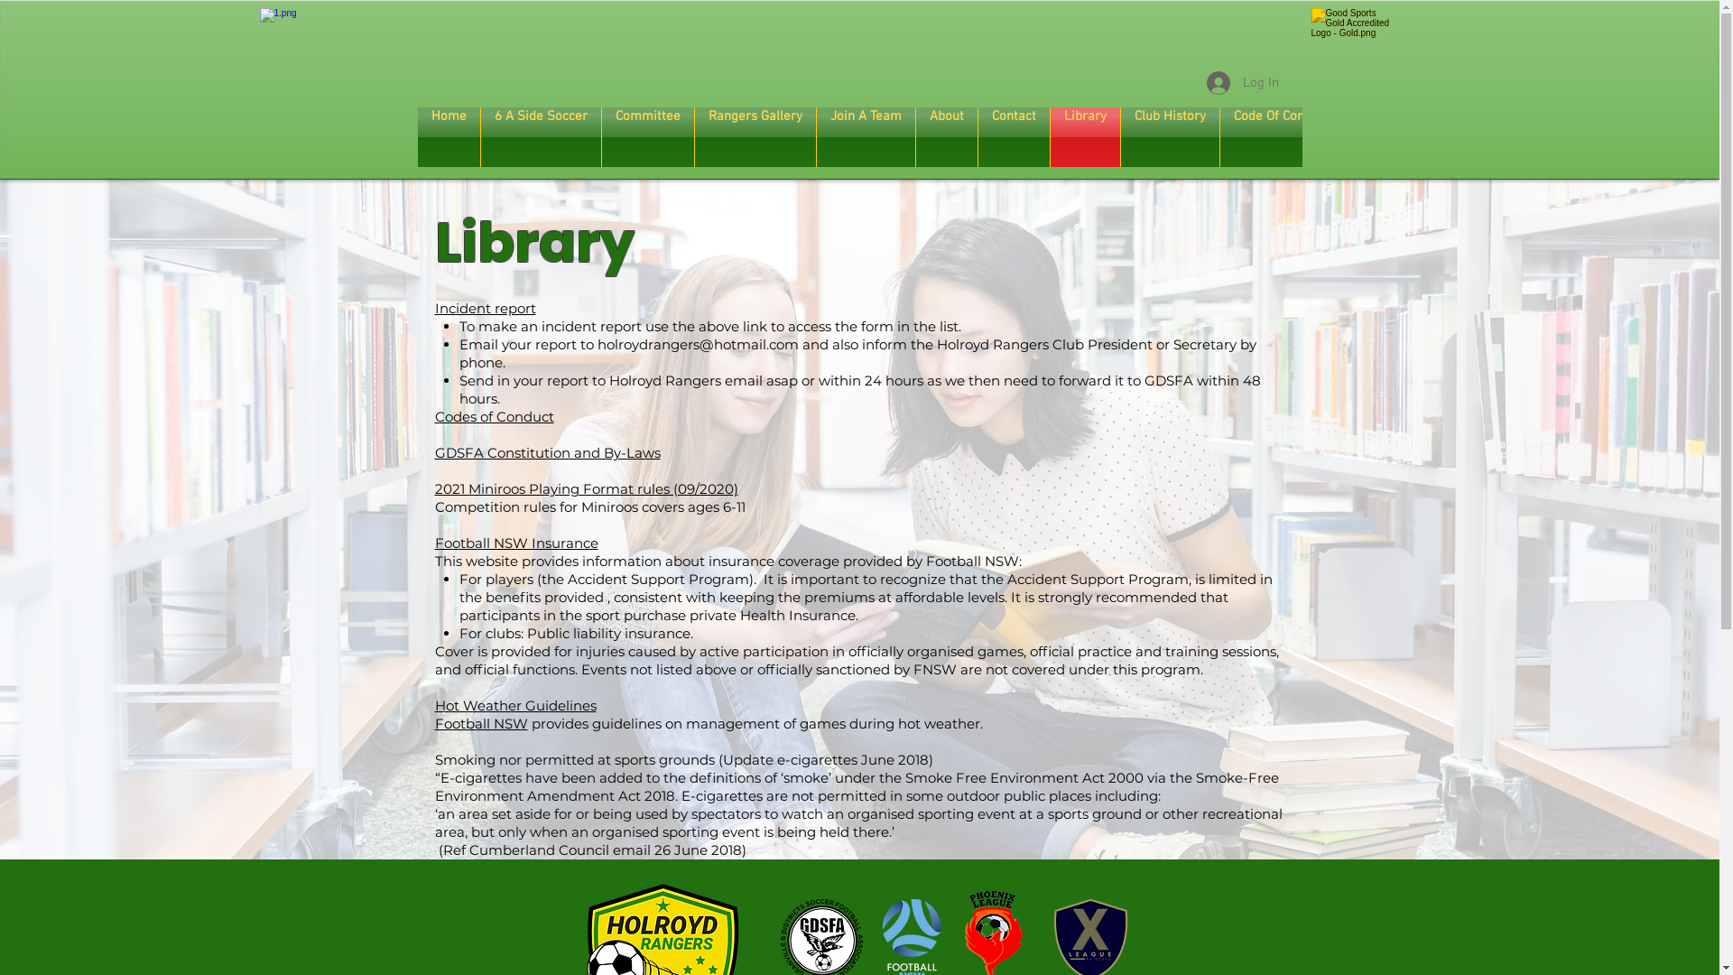  What do you see at coordinates (482, 724) in the screenshot?
I see `Football NSW` at bounding box center [482, 724].